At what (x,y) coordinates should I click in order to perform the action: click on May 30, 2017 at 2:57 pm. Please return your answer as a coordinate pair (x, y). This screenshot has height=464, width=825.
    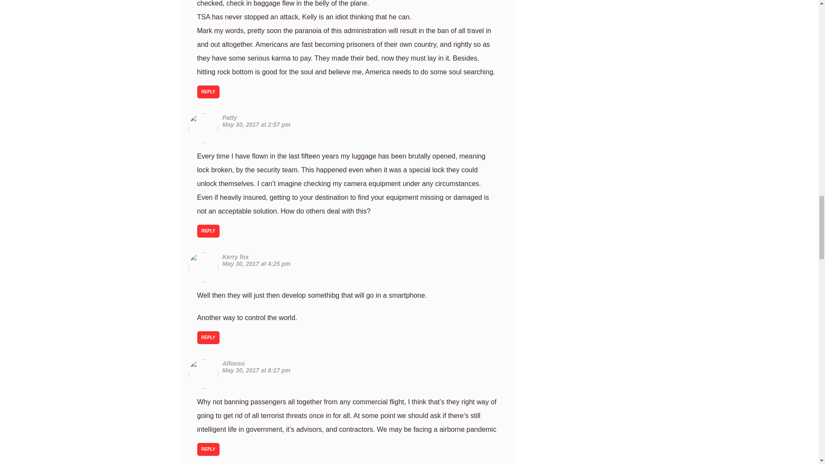
    Looking at the image, I should click on (257, 125).